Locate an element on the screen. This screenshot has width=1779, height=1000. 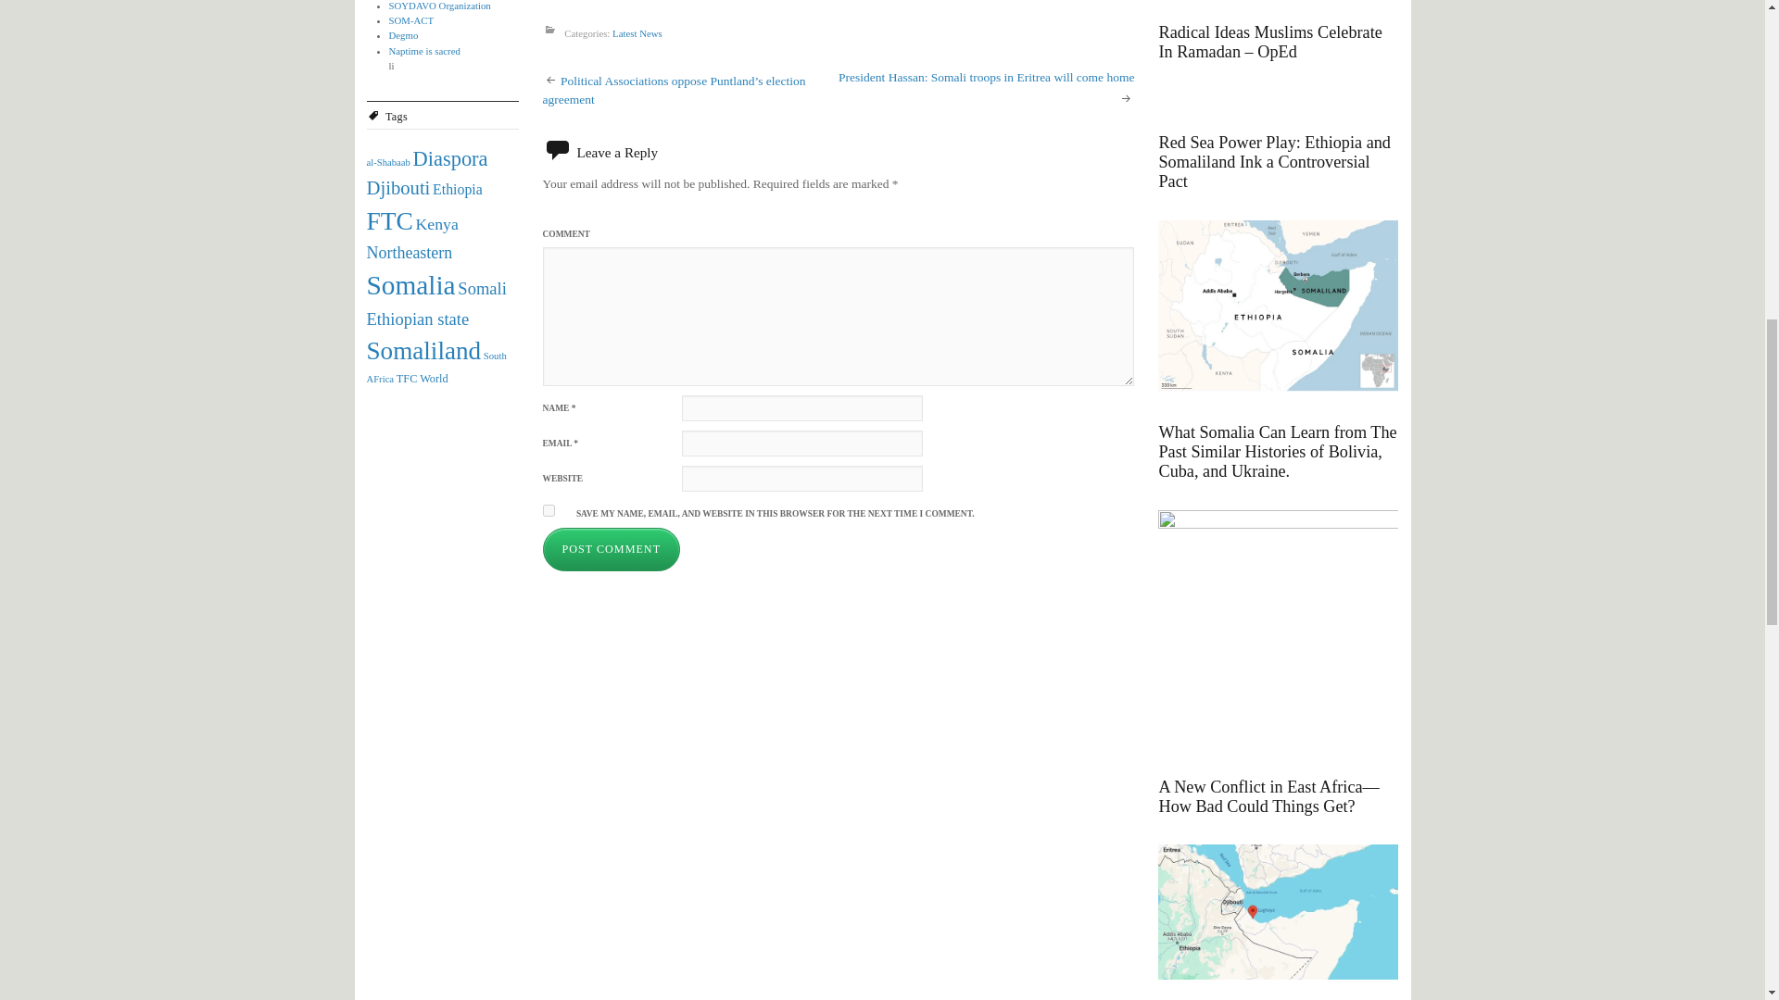
World is located at coordinates (434, 378).